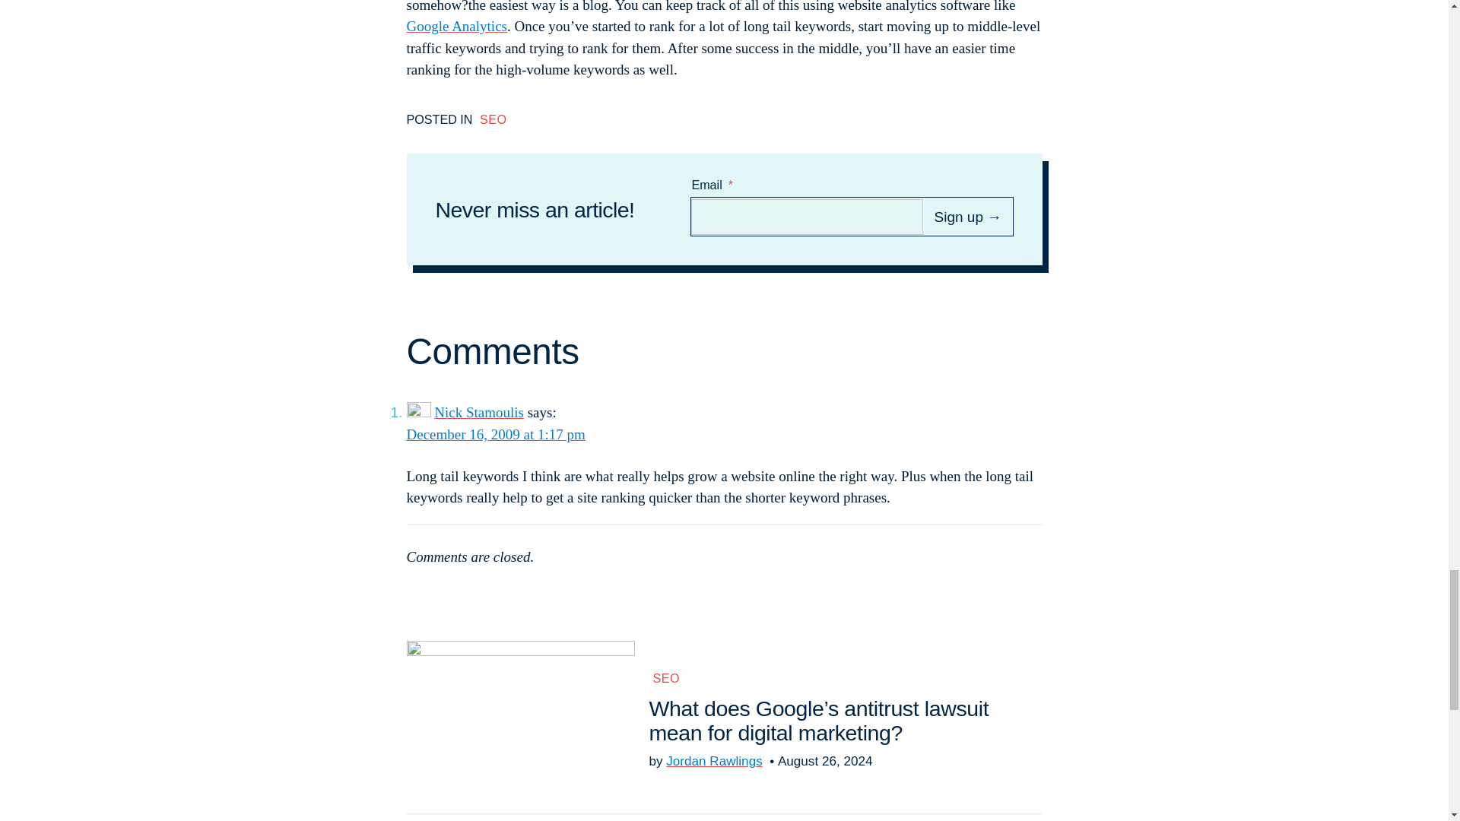 The width and height of the screenshot is (1460, 821). Describe the element at coordinates (456, 26) in the screenshot. I see `Google Analytics` at that location.